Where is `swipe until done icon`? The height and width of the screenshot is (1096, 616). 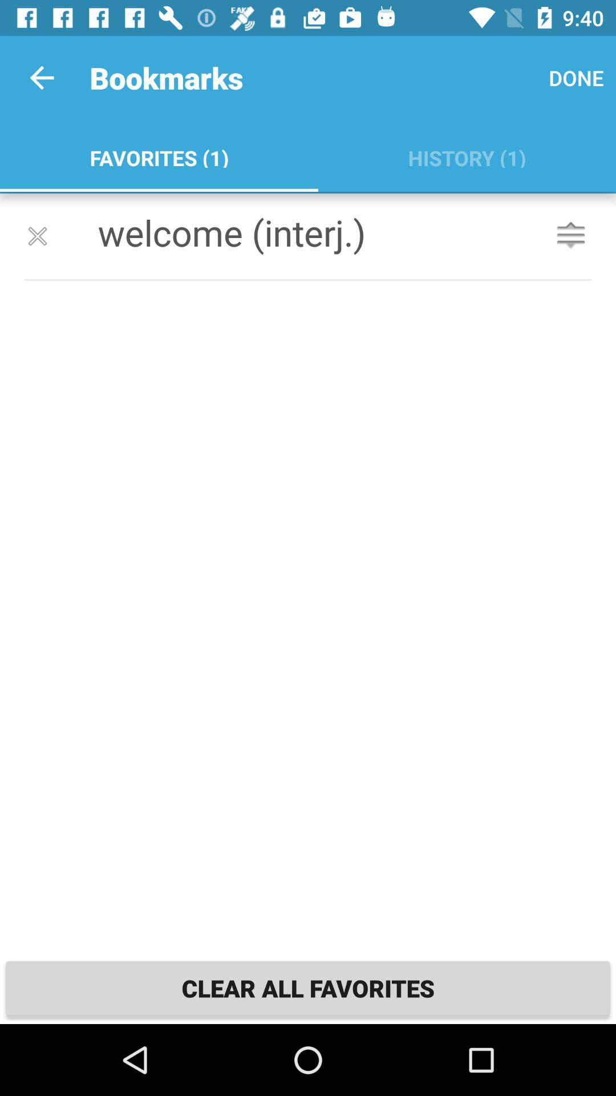
swipe until done icon is located at coordinates (576, 78).